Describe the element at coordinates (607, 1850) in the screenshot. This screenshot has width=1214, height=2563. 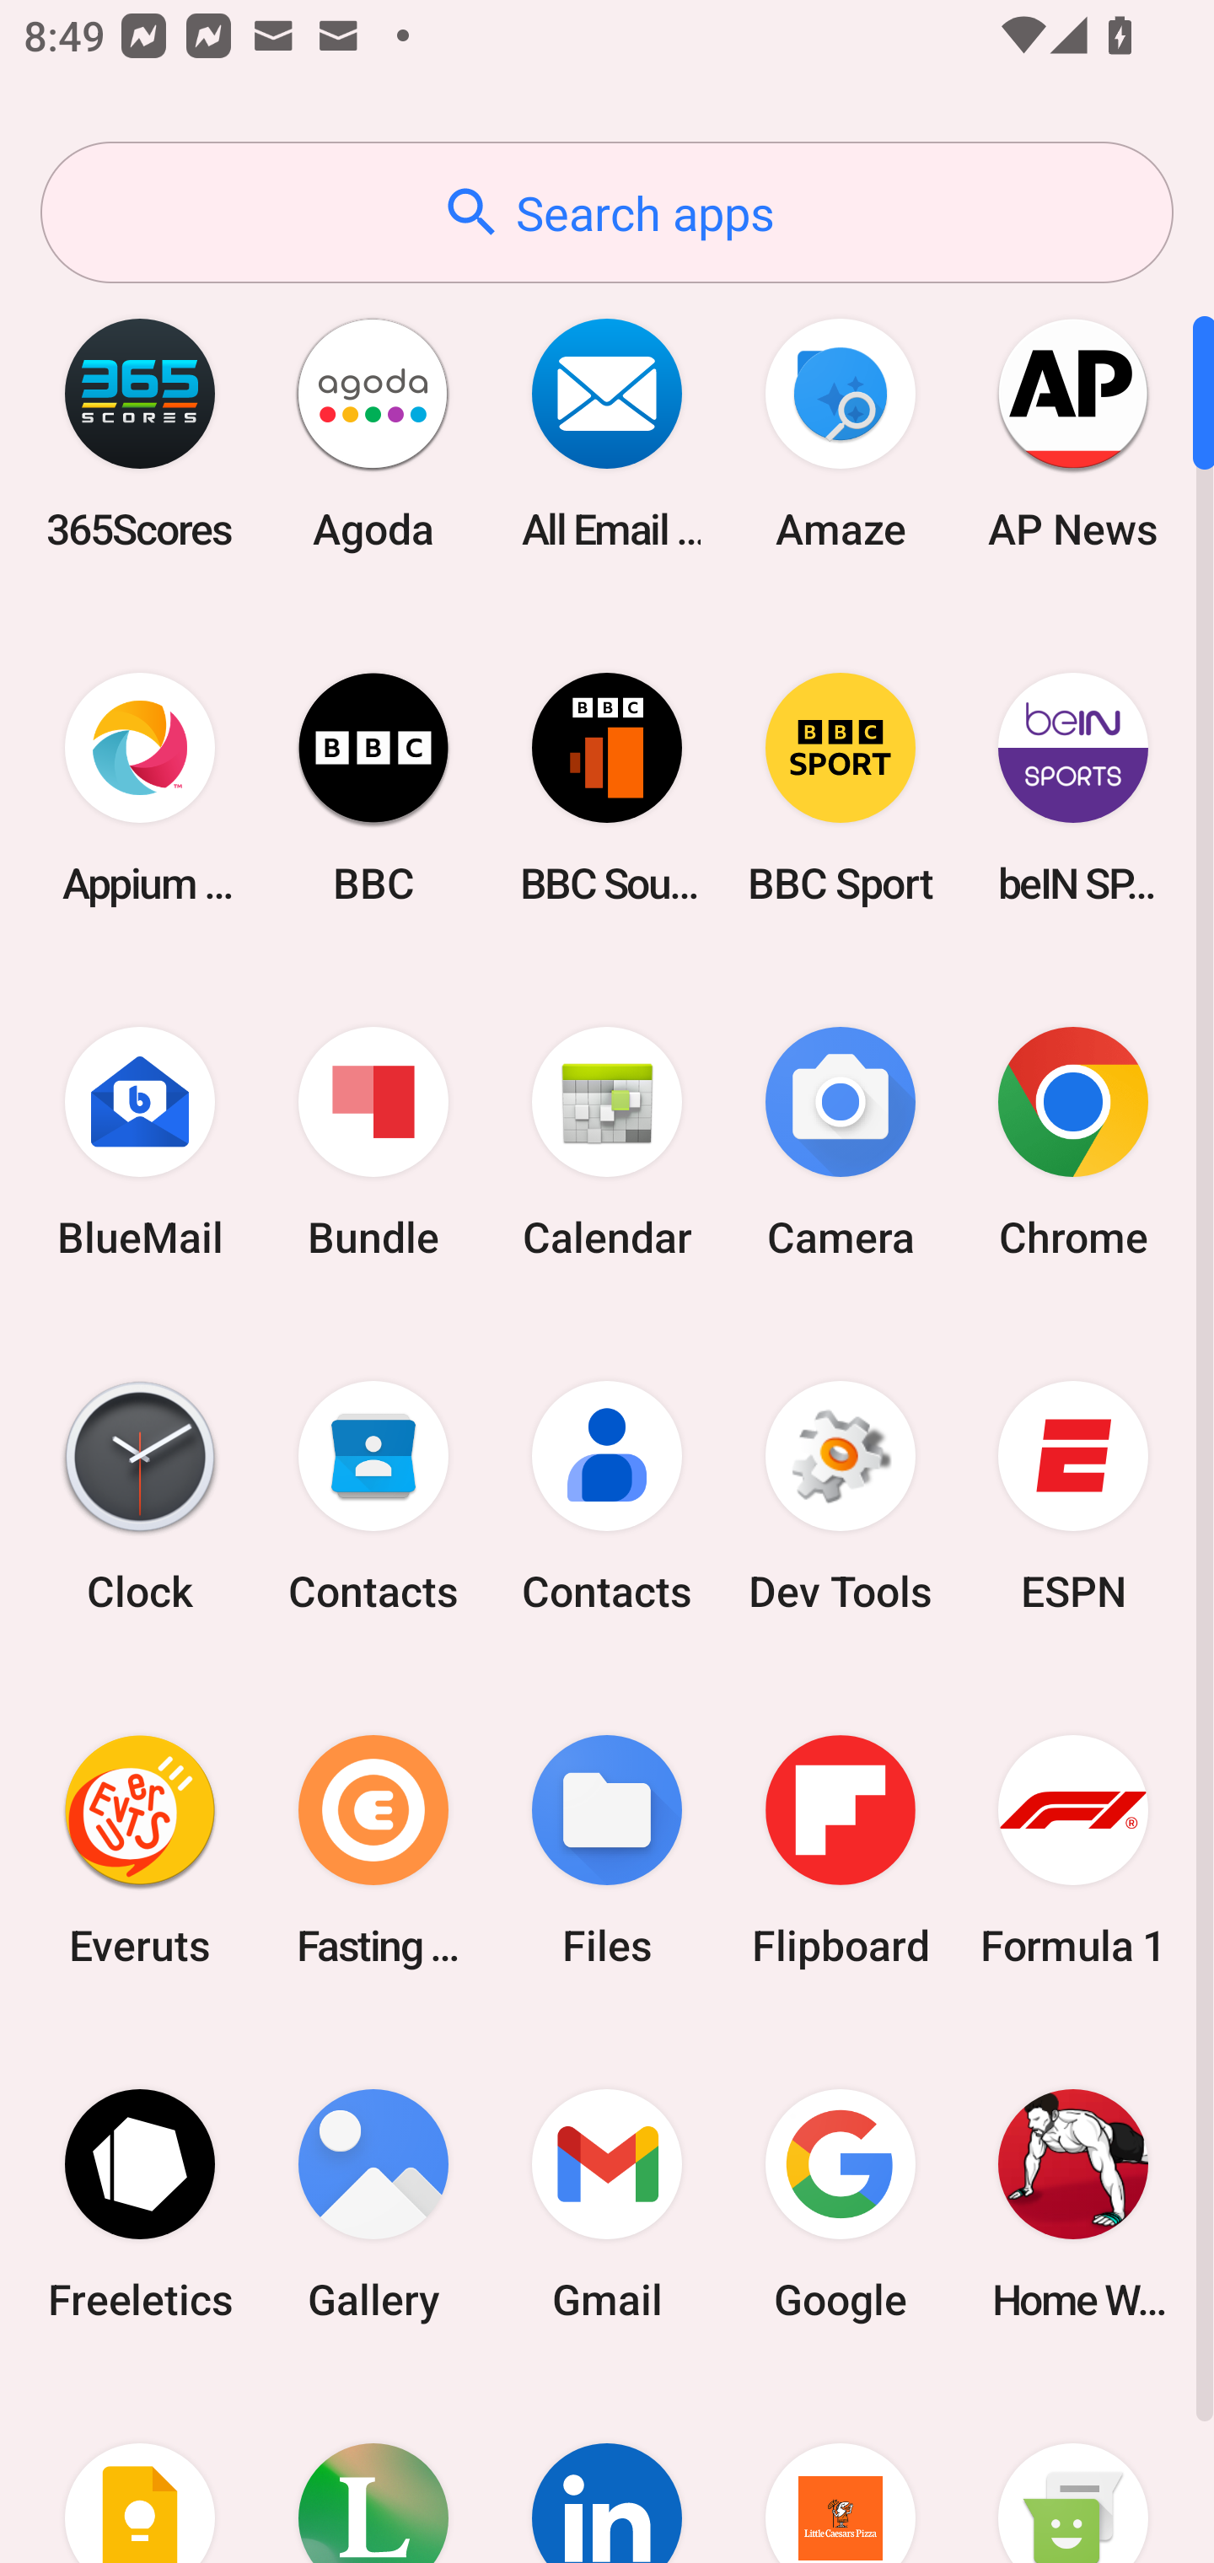
I see `Files` at that location.